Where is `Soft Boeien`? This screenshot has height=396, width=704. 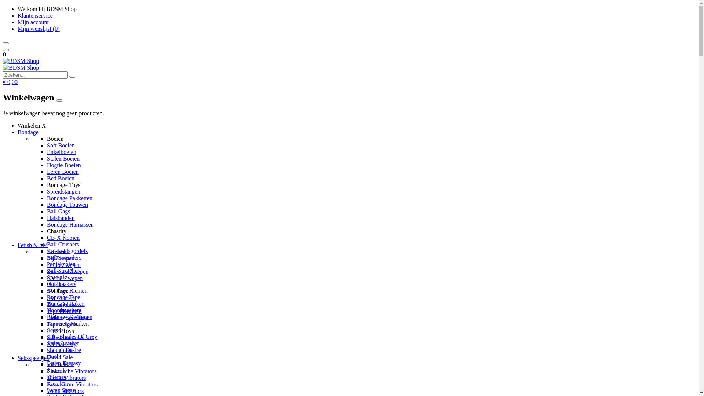
Soft Boeien is located at coordinates (61, 145).